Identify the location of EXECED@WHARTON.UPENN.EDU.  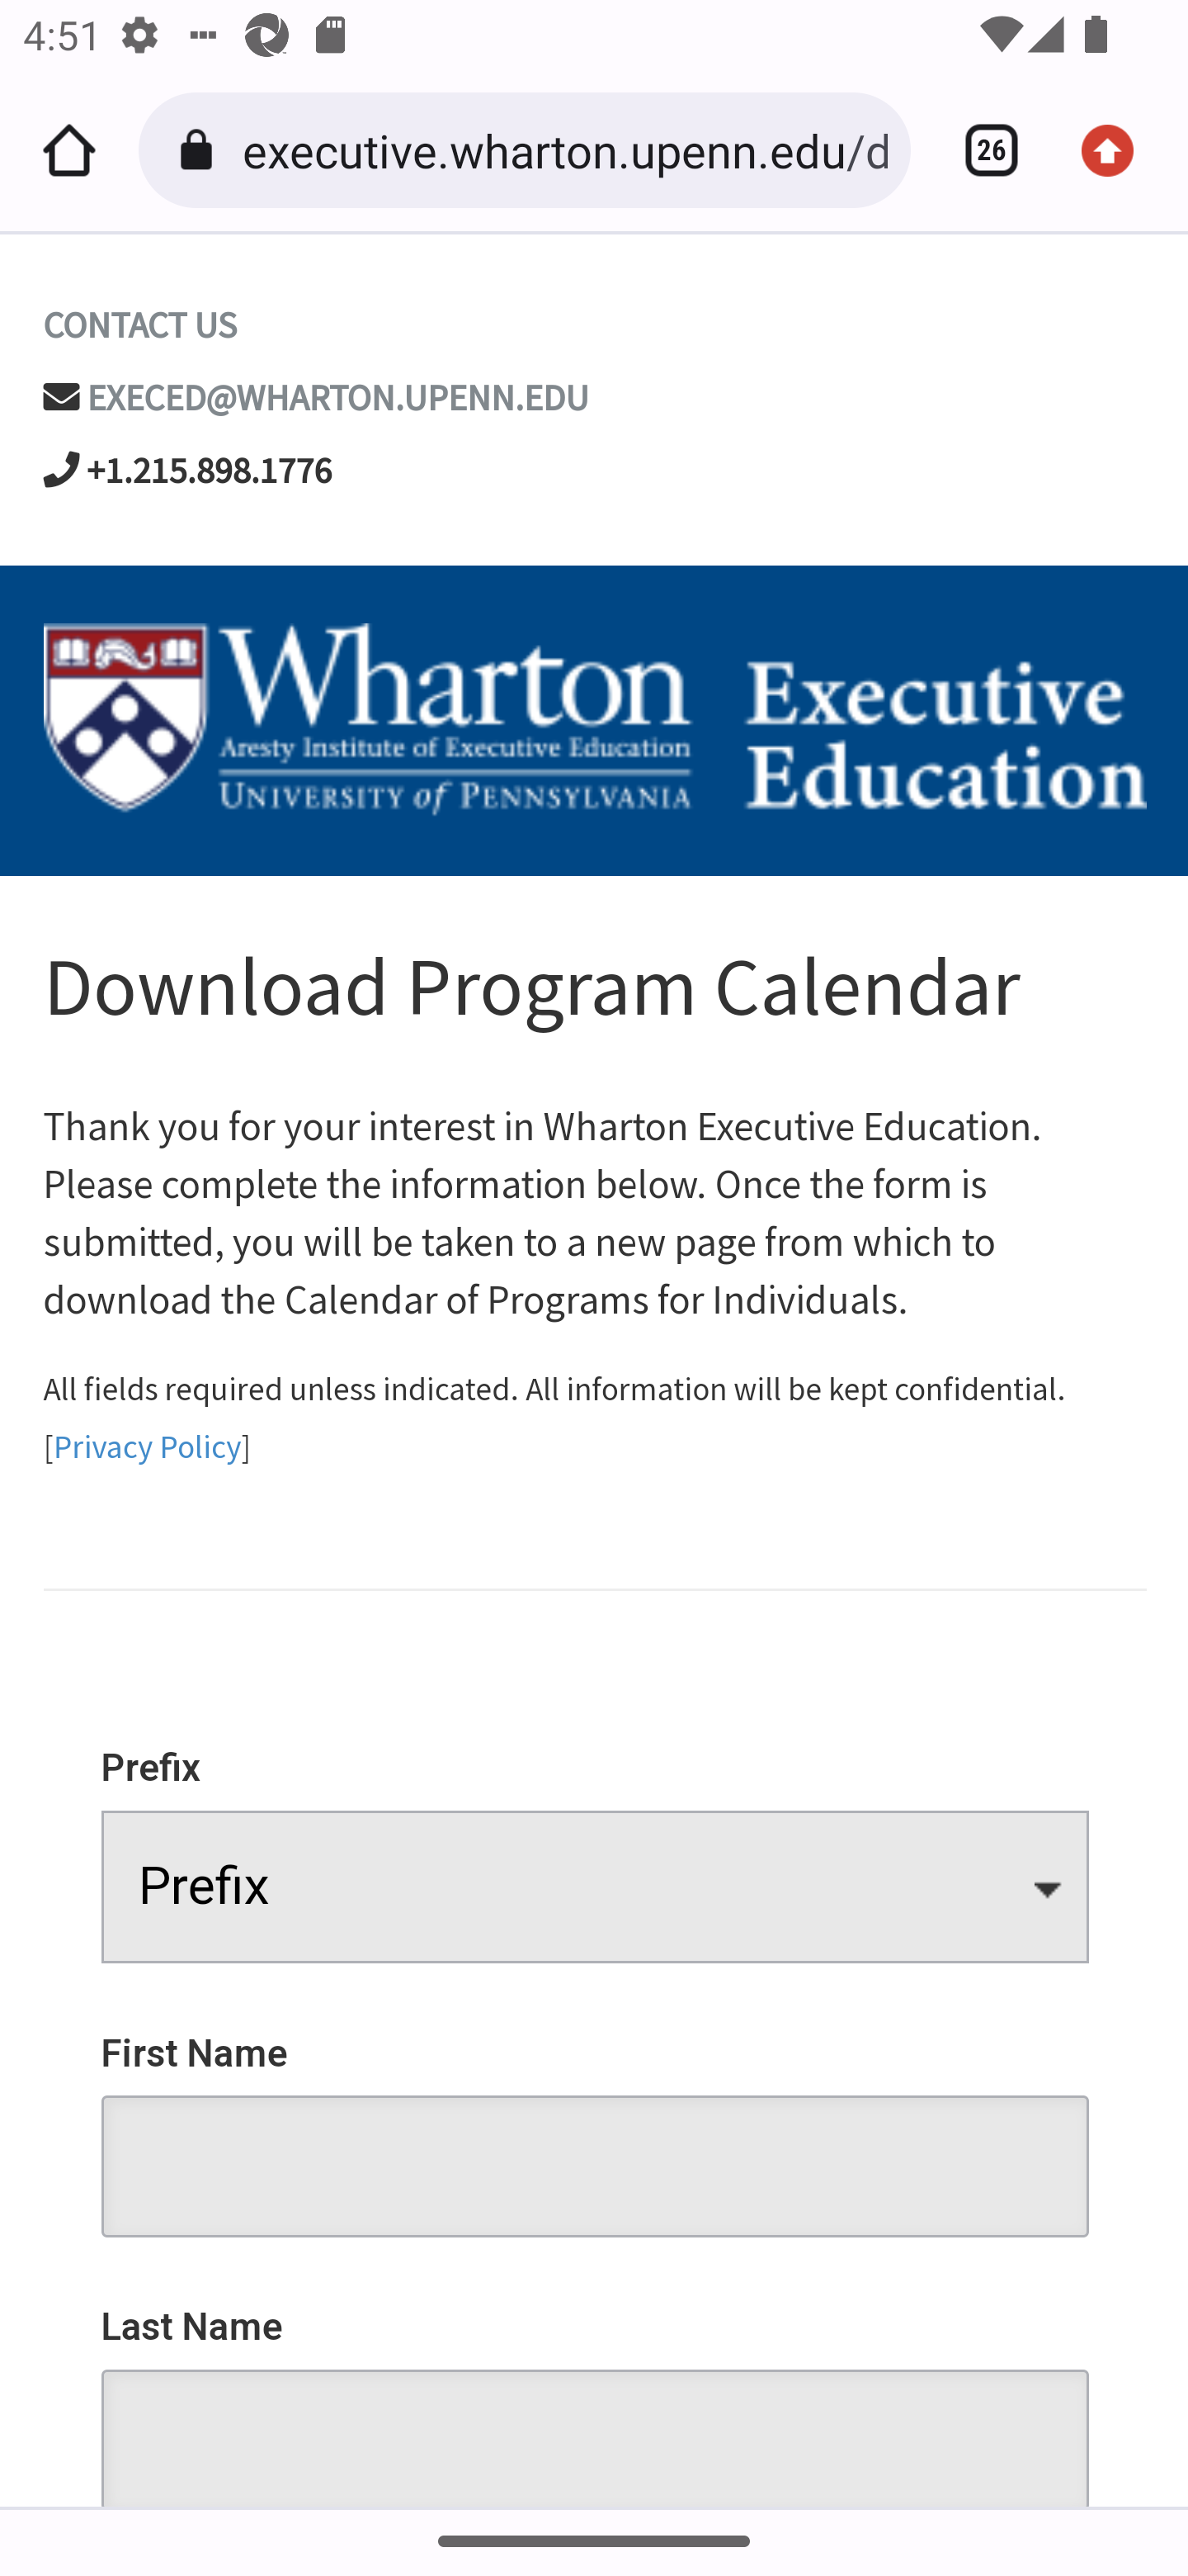
(339, 398).